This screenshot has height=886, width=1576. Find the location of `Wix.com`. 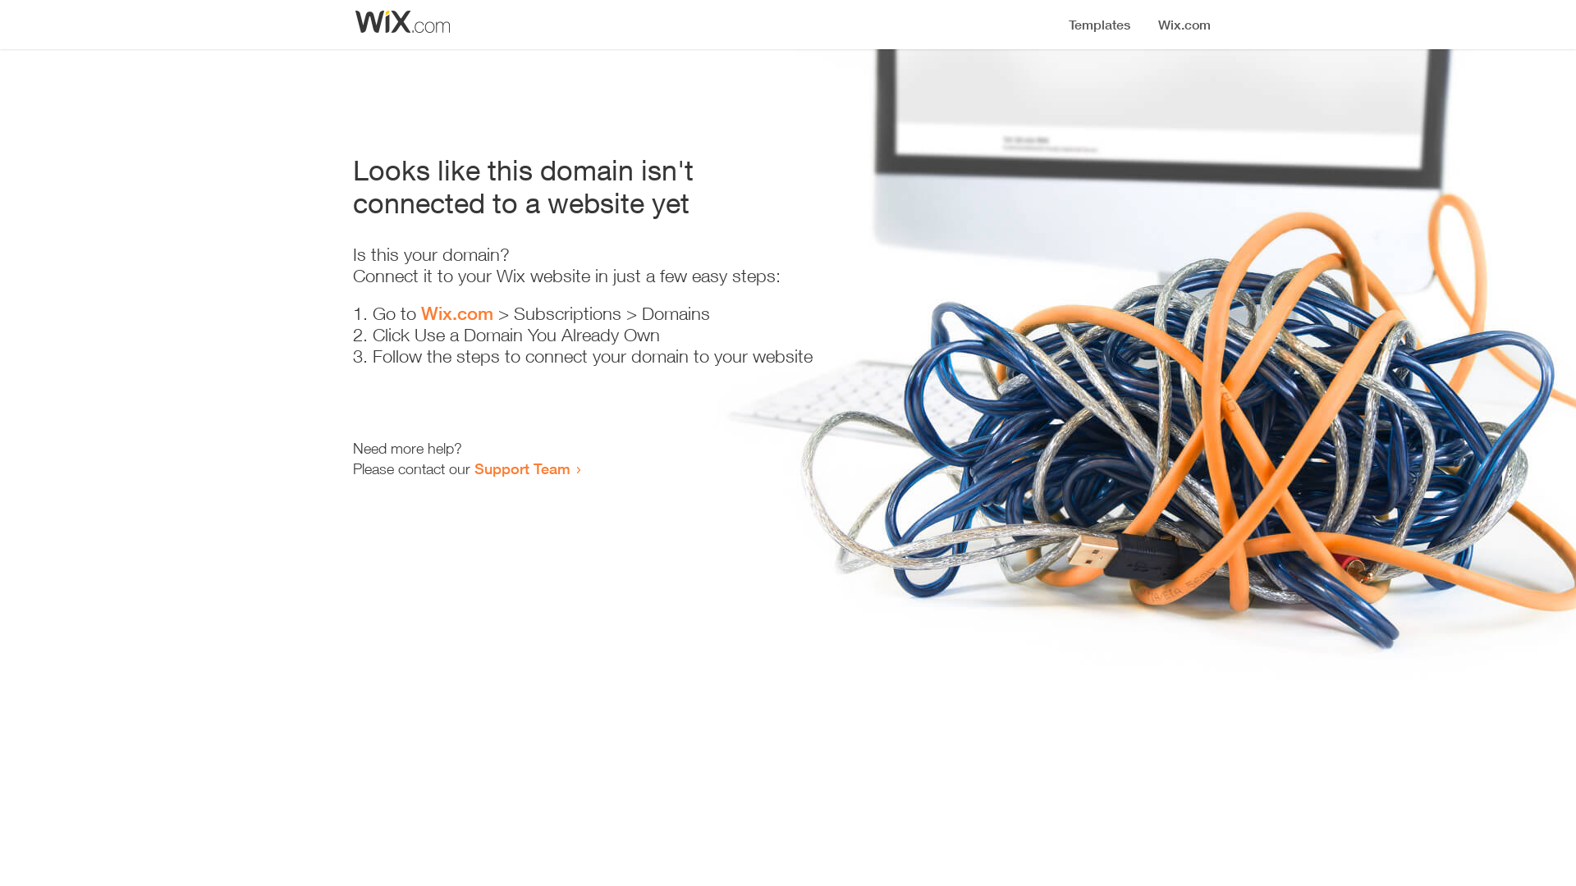

Wix.com is located at coordinates (457, 313).